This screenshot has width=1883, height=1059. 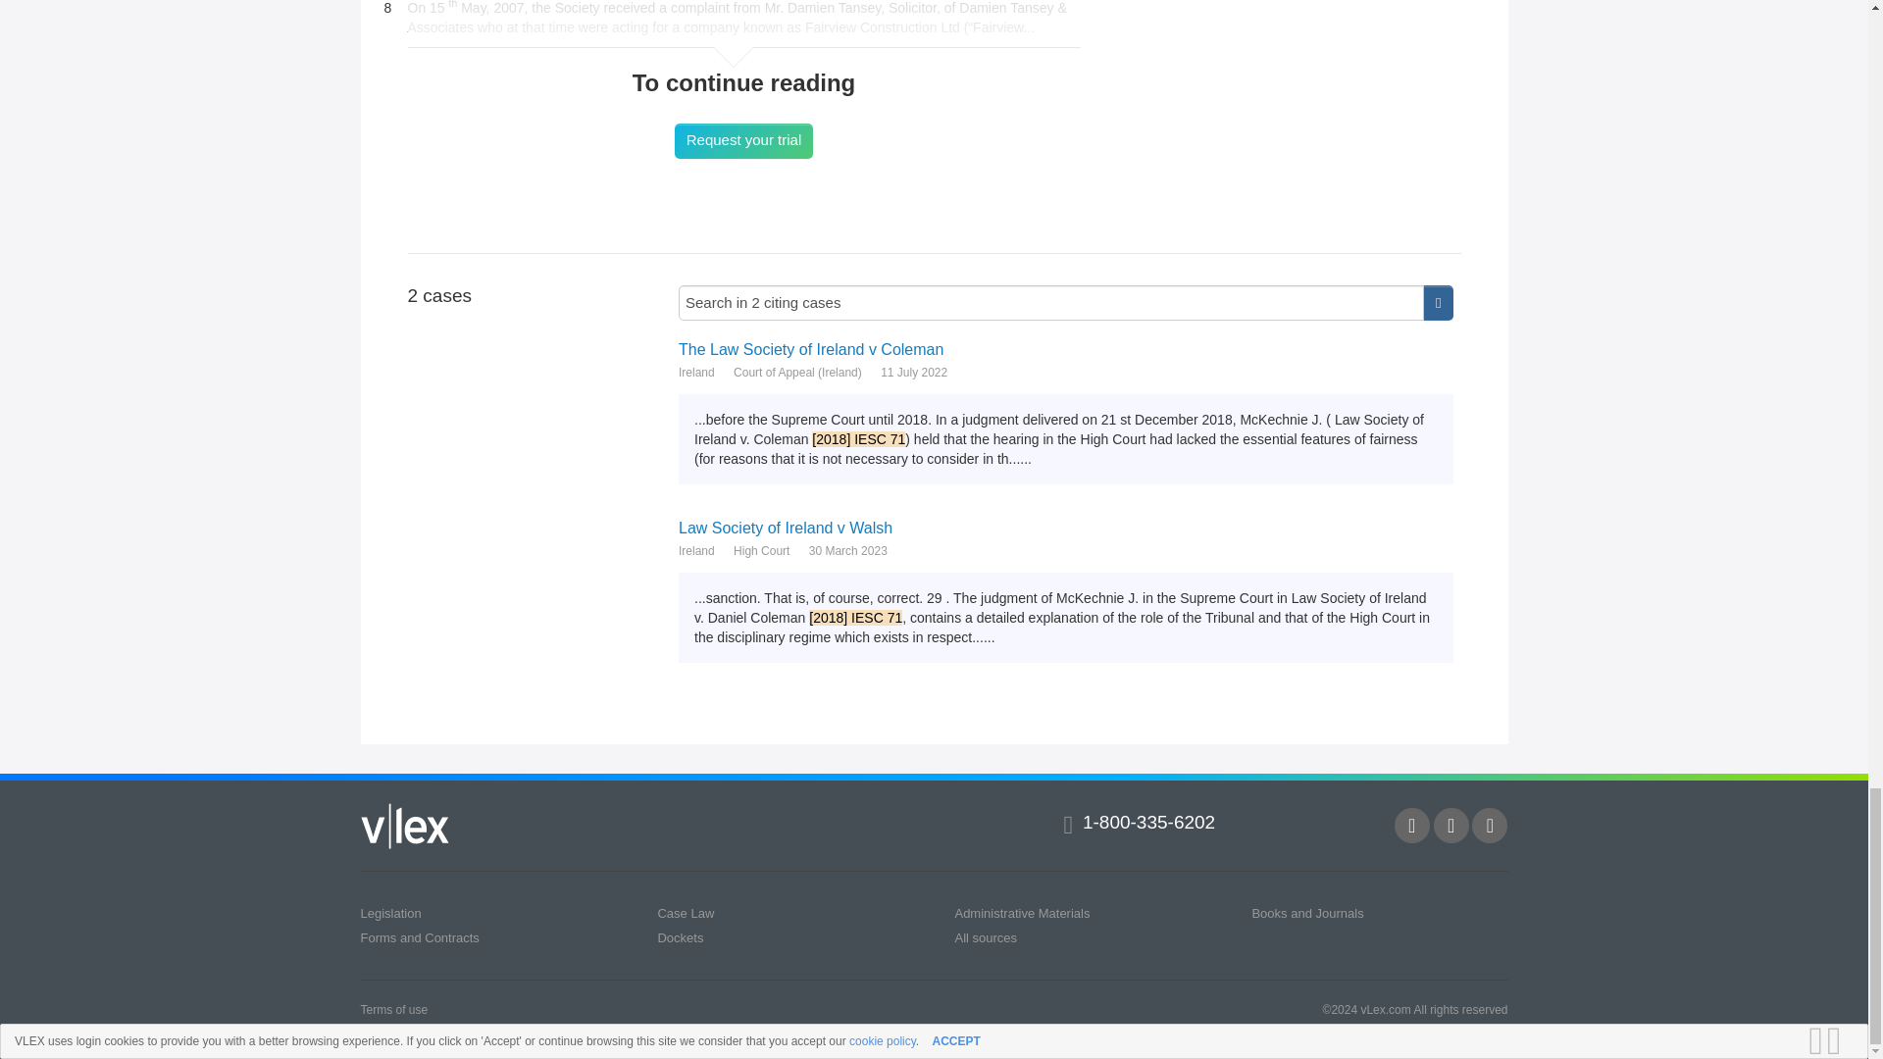 What do you see at coordinates (1065, 528) in the screenshot?
I see `Law Society of Ireland v Walsh` at bounding box center [1065, 528].